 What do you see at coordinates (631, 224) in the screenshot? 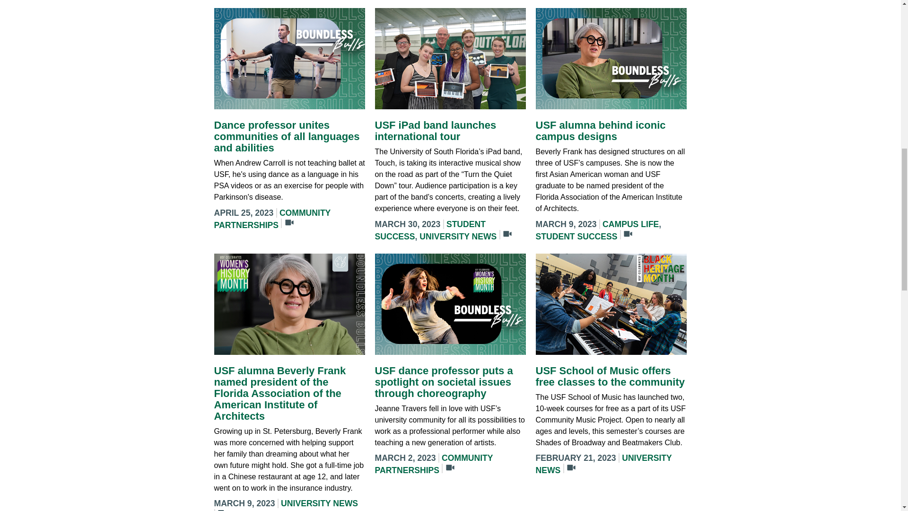
I see `CAMPUS LIFE` at bounding box center [631, 224].